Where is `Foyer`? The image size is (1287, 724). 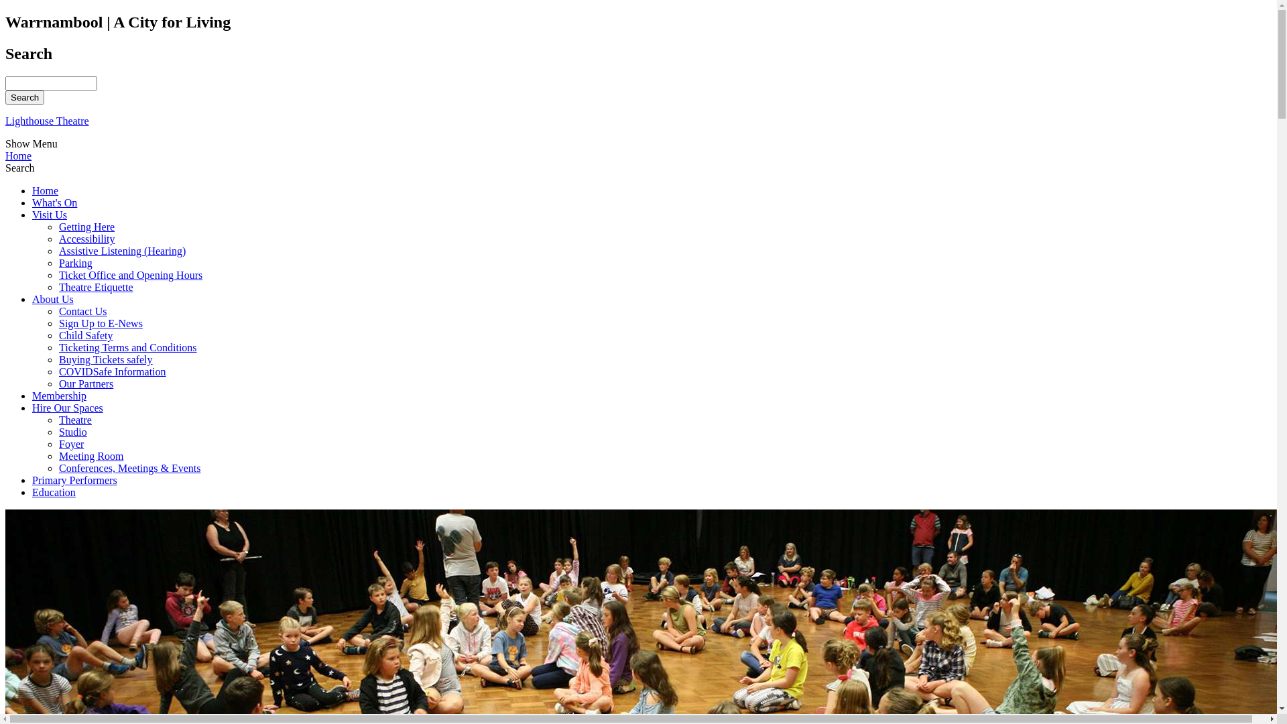 Foyer is located at coordinates (71, 444).